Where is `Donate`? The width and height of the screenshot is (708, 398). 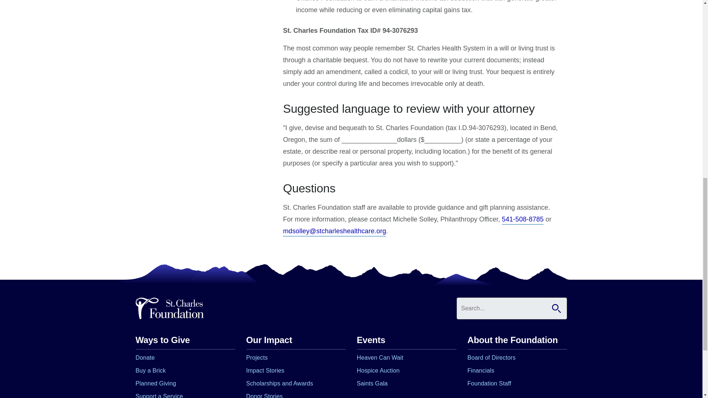
Donate is located at coordinates (145, 358).